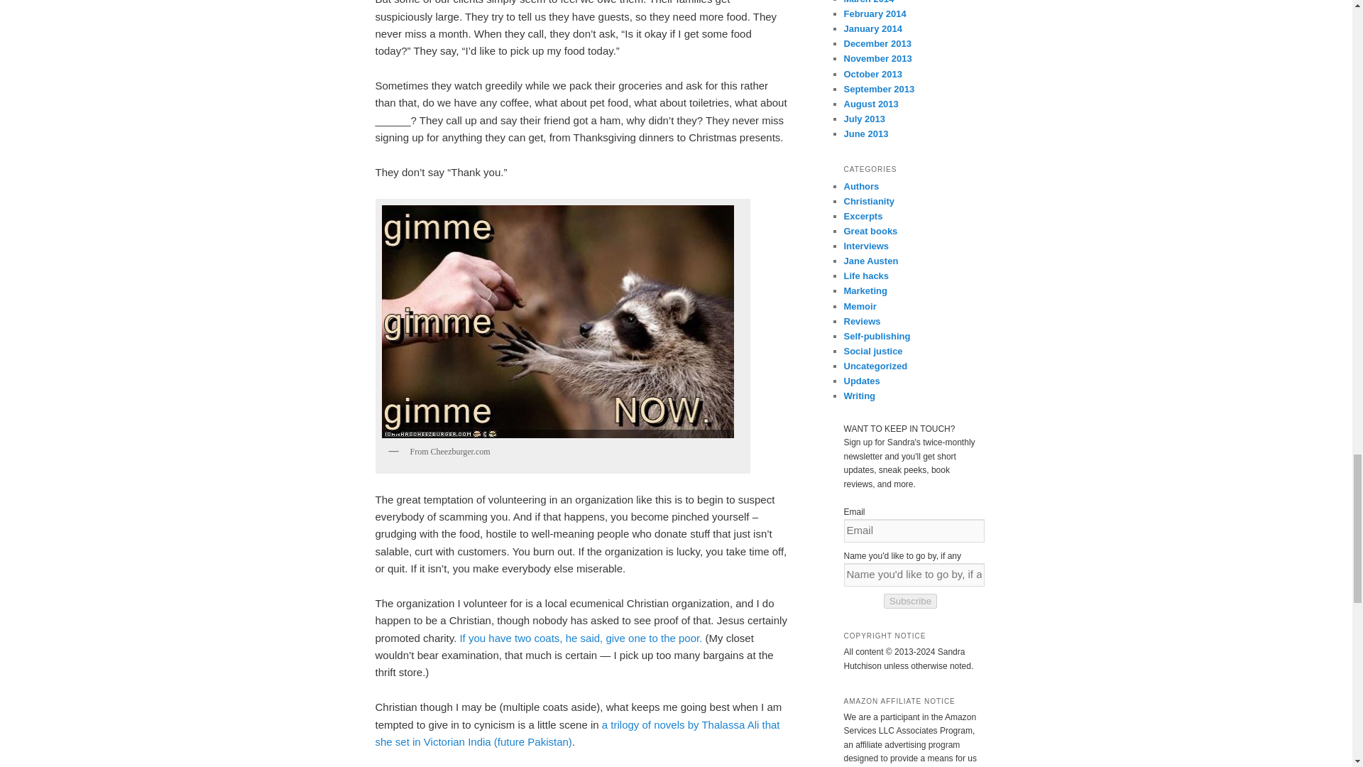  I want to click on Luke 3:11, so click(581, 638).